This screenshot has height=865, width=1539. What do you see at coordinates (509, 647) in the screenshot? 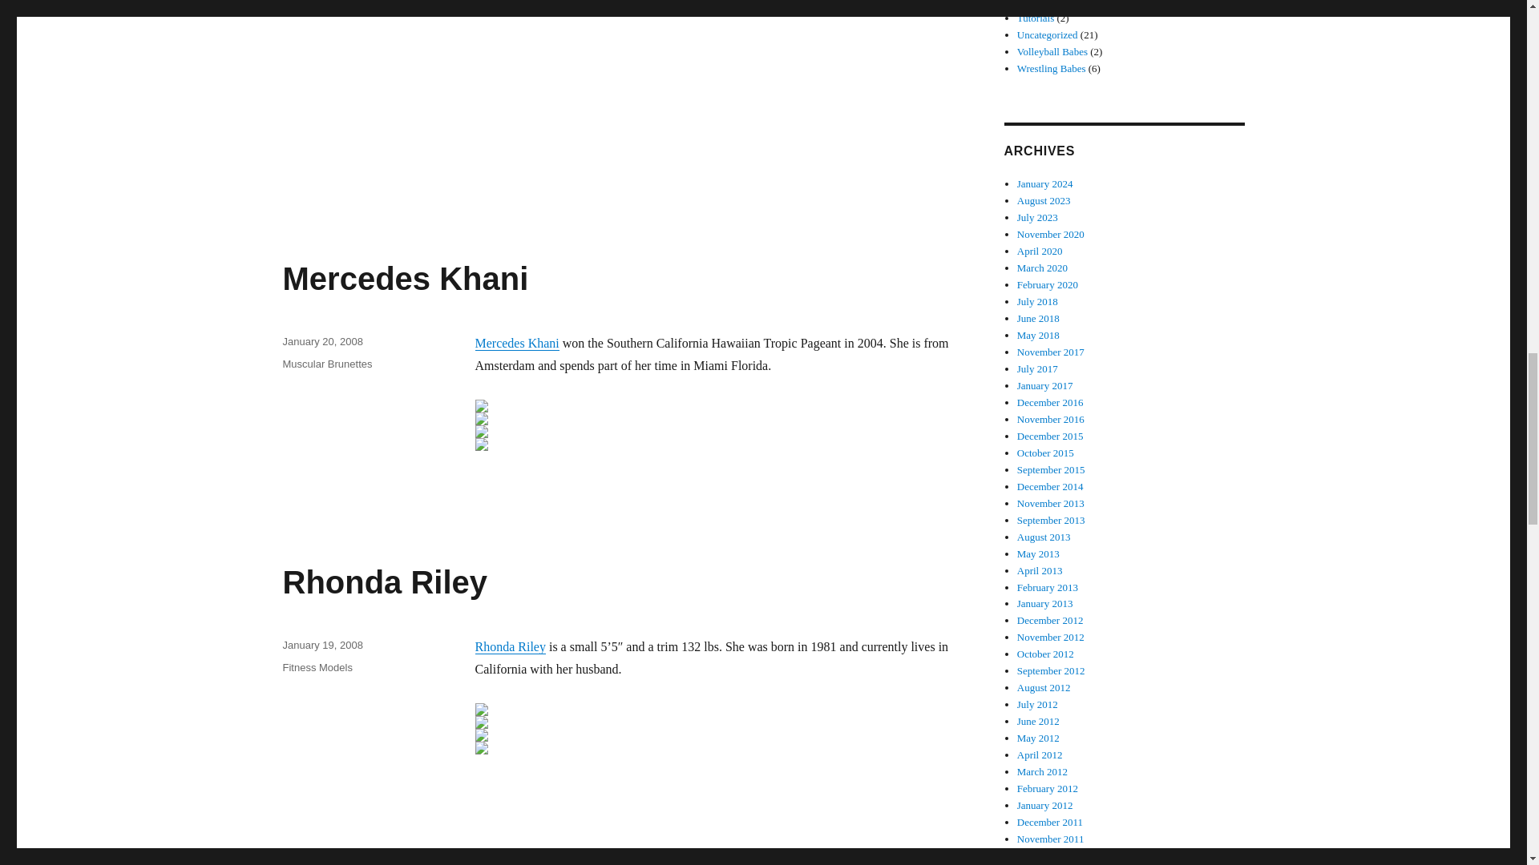
I see `Rhonda Riley` at bounding box center [509, 647].